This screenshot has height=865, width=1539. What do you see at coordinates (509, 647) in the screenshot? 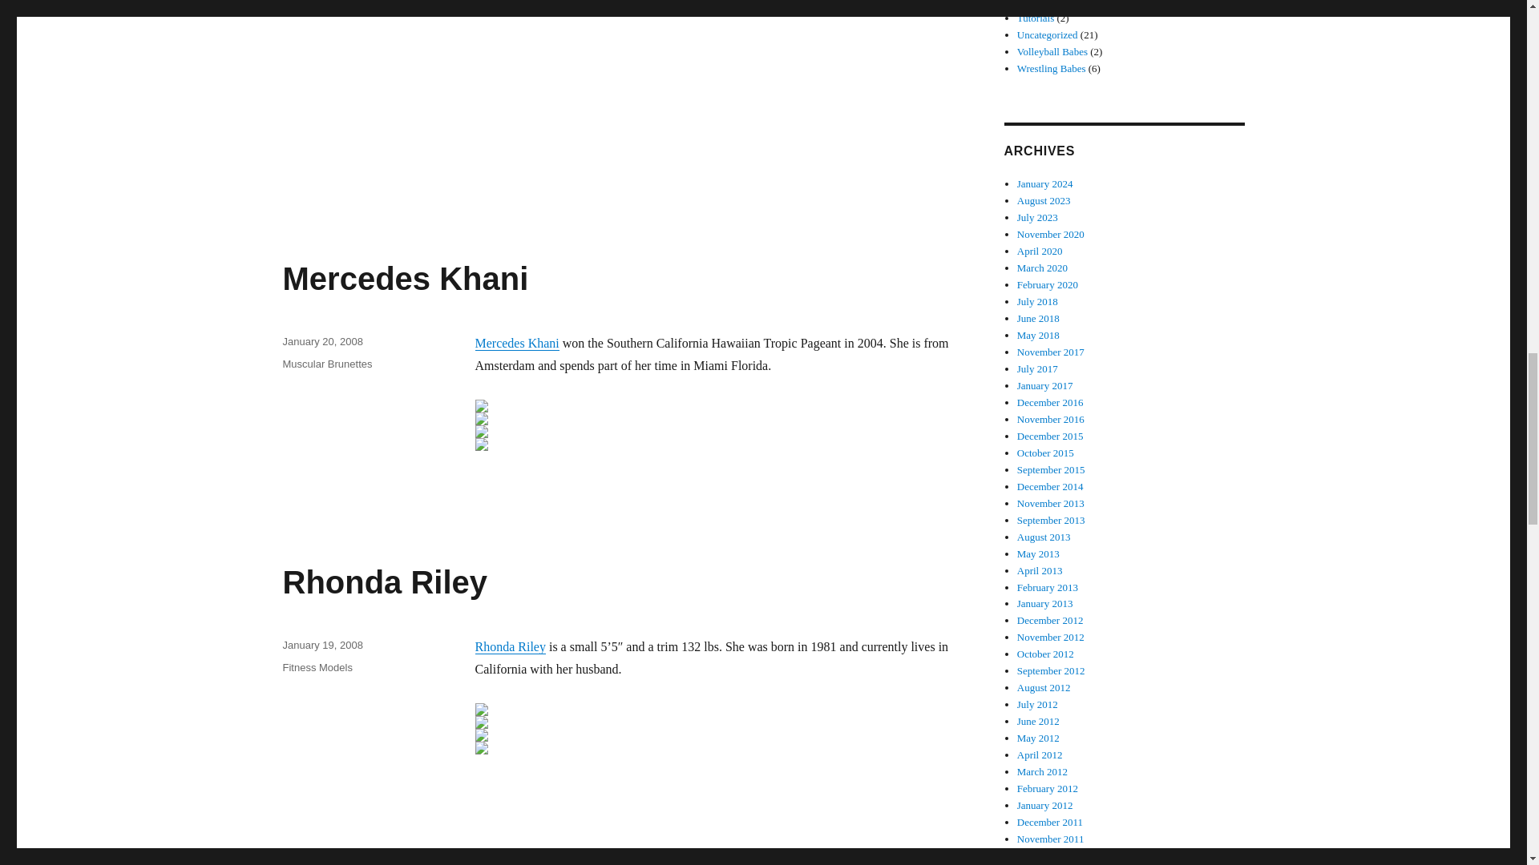
I see `Rhonda Riley` at bounding box center [509, 647].